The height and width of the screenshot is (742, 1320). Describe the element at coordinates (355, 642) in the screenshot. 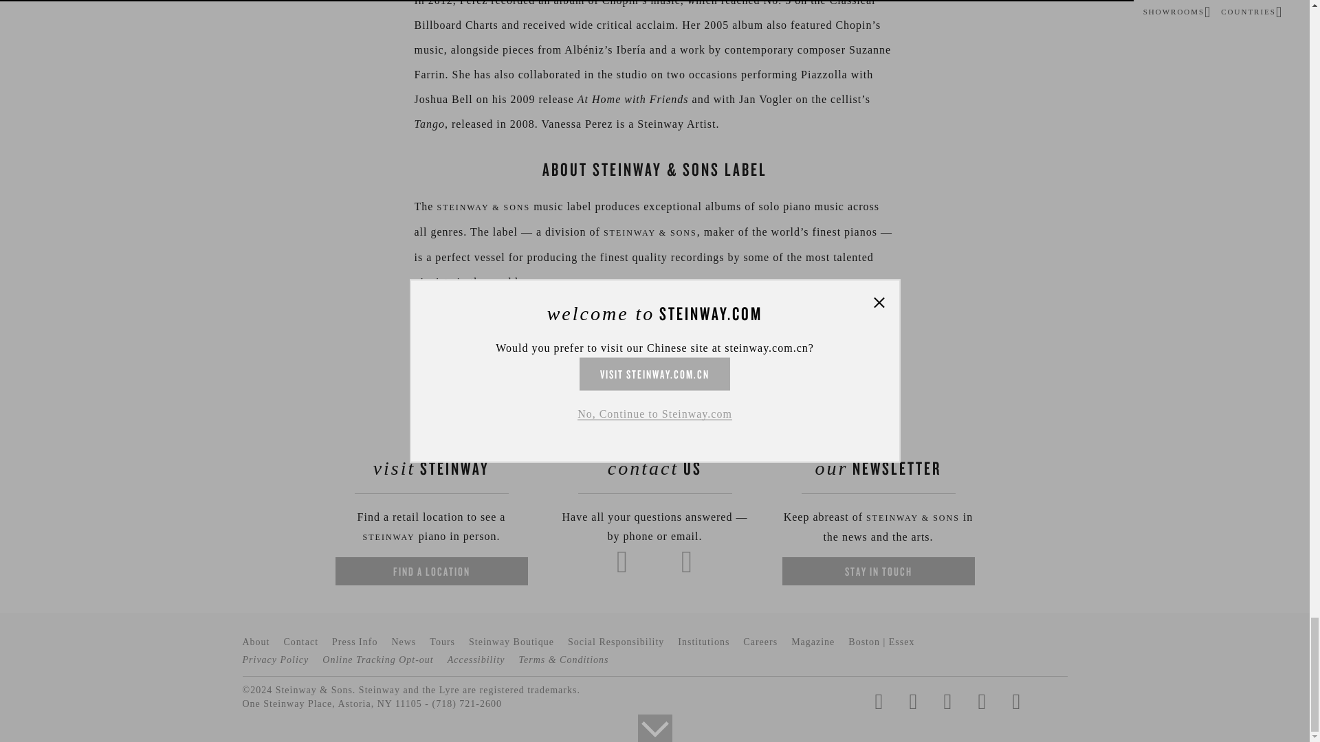

I see `Press Info` at that location.